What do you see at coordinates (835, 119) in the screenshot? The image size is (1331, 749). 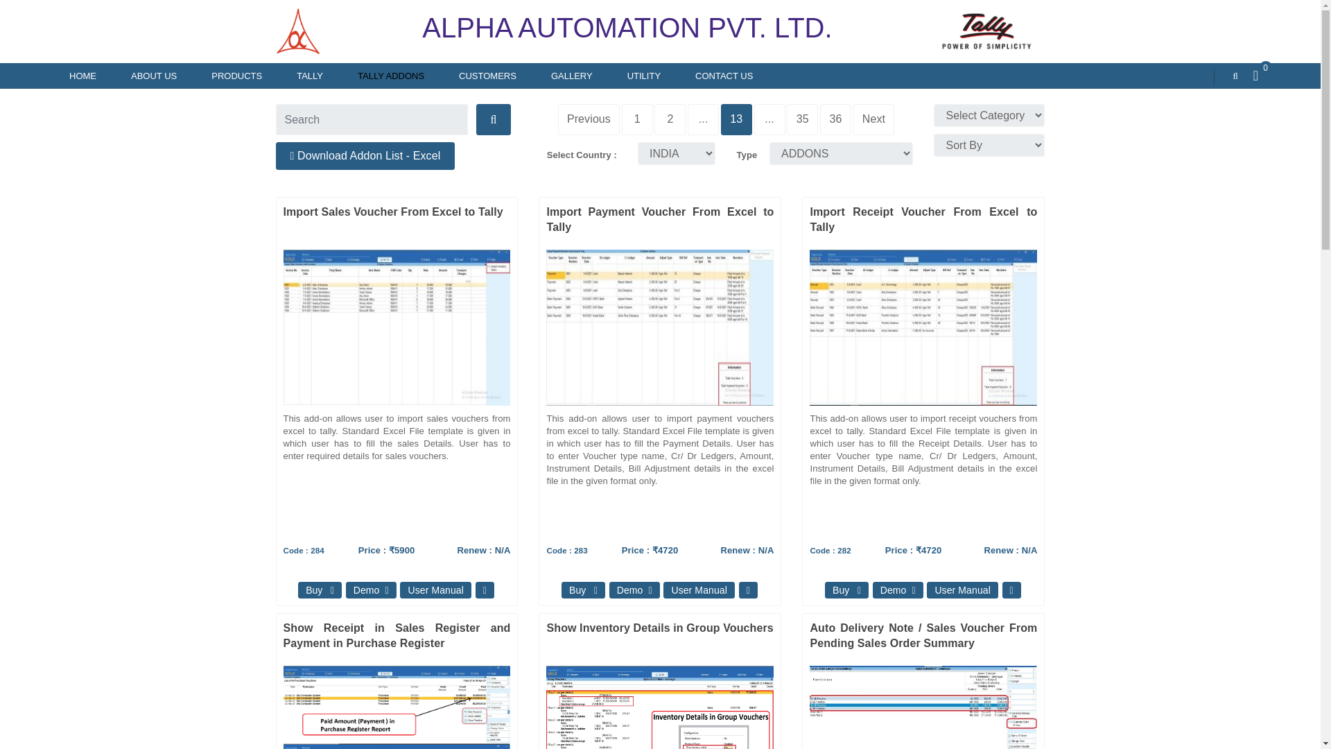 I see `36` at bounding box center [835, 119].